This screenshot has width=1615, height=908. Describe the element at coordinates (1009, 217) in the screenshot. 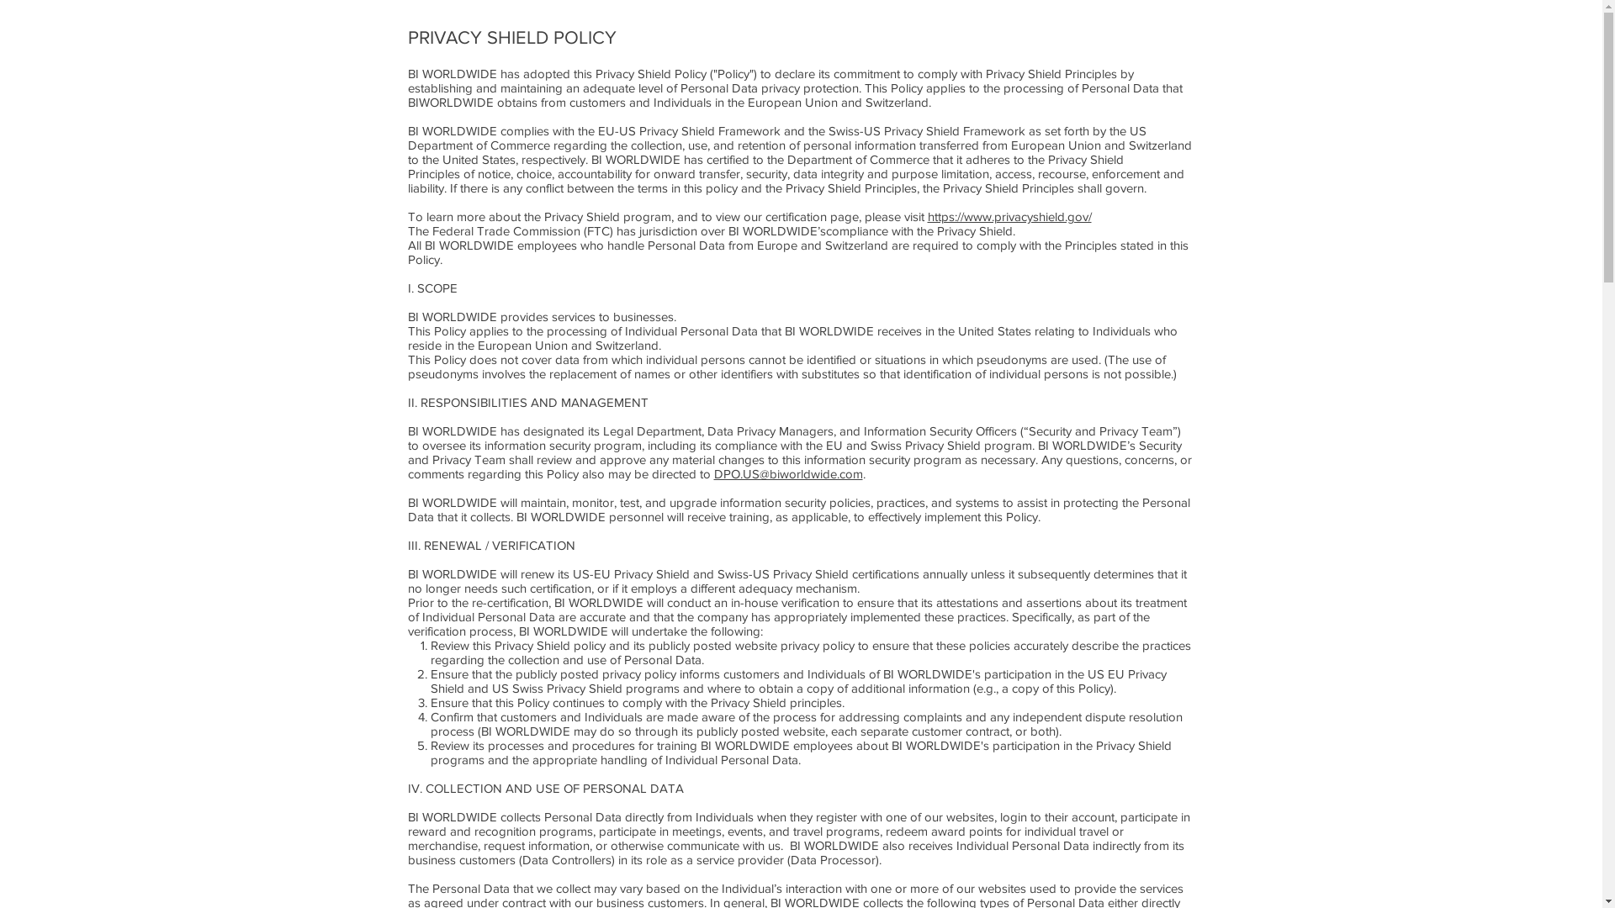

I see `https://www.privacyshield.gov/` at that location.